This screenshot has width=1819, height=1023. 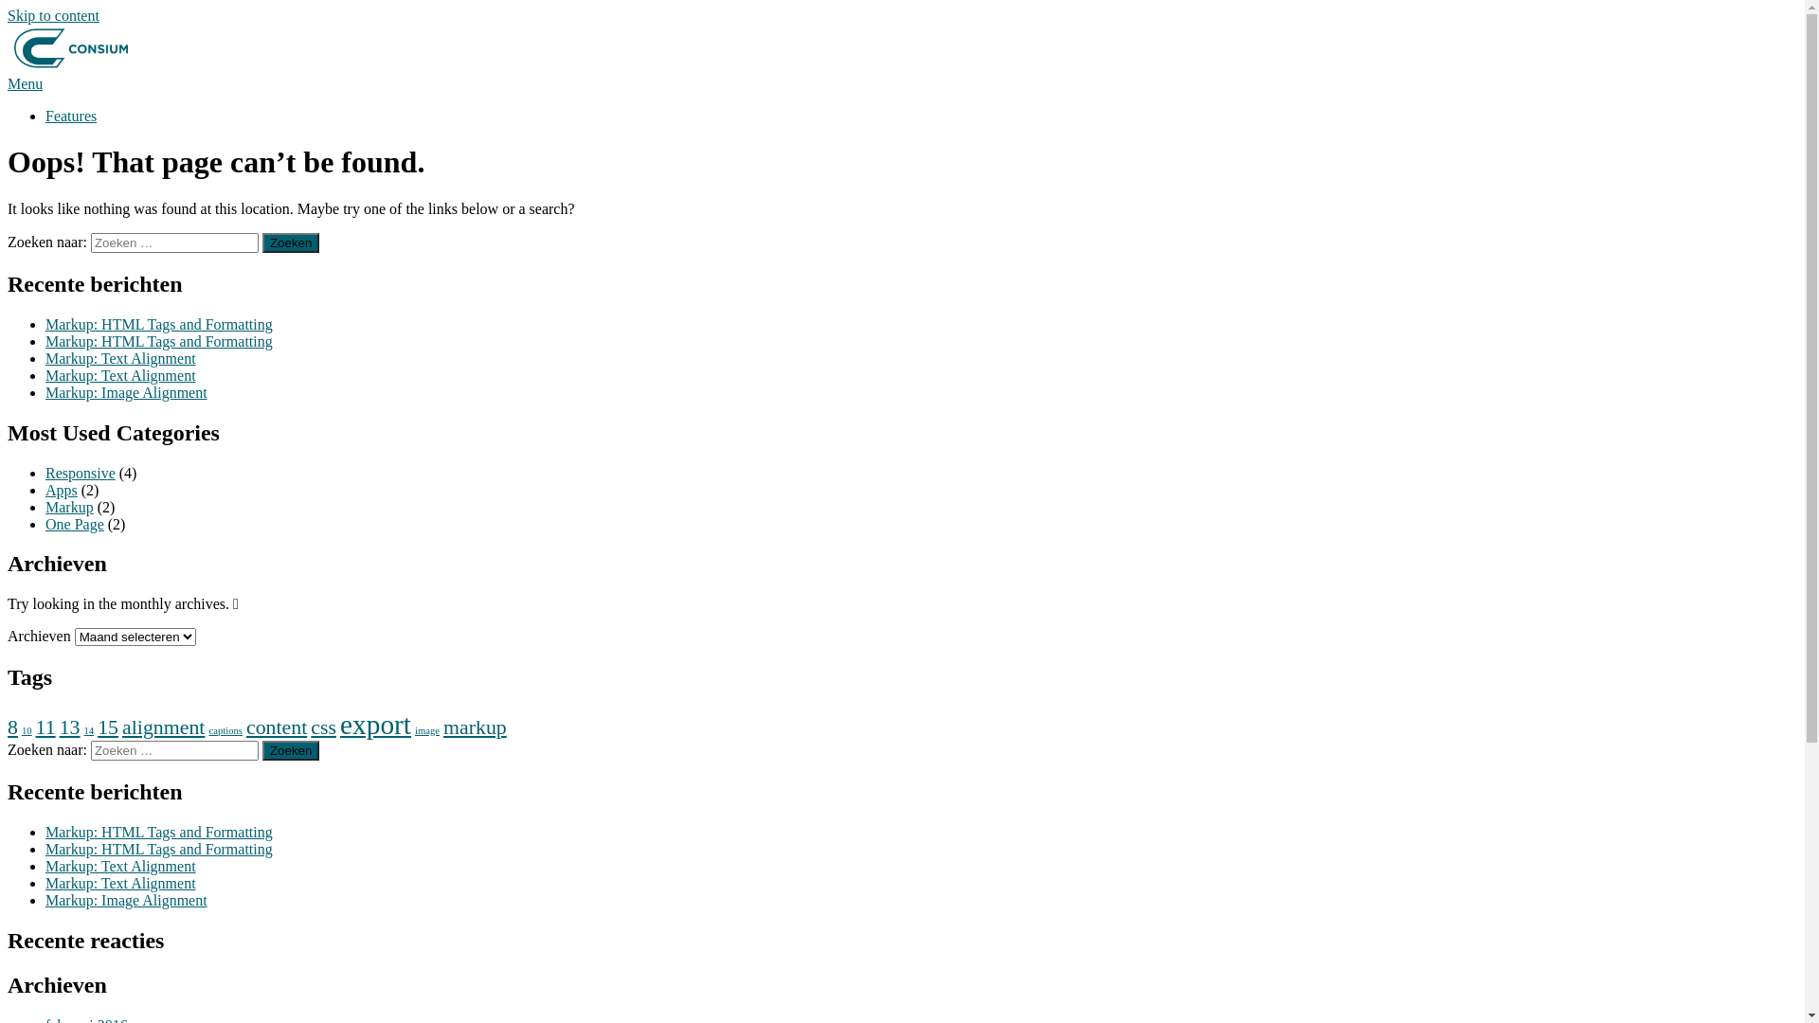 What do you see at coordinates (375, 725) in the screenshot?
I see `export` at bounding box center [375, 725].